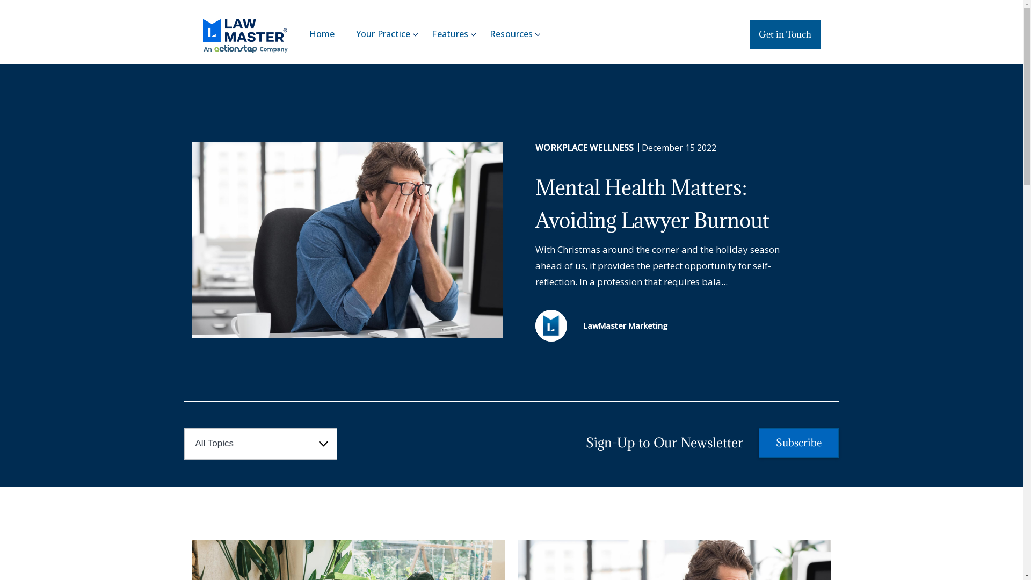  What do you see at coordinates (389, 34) in the screenshot?
I see `Your Practice` at bounding box center [389, 34].